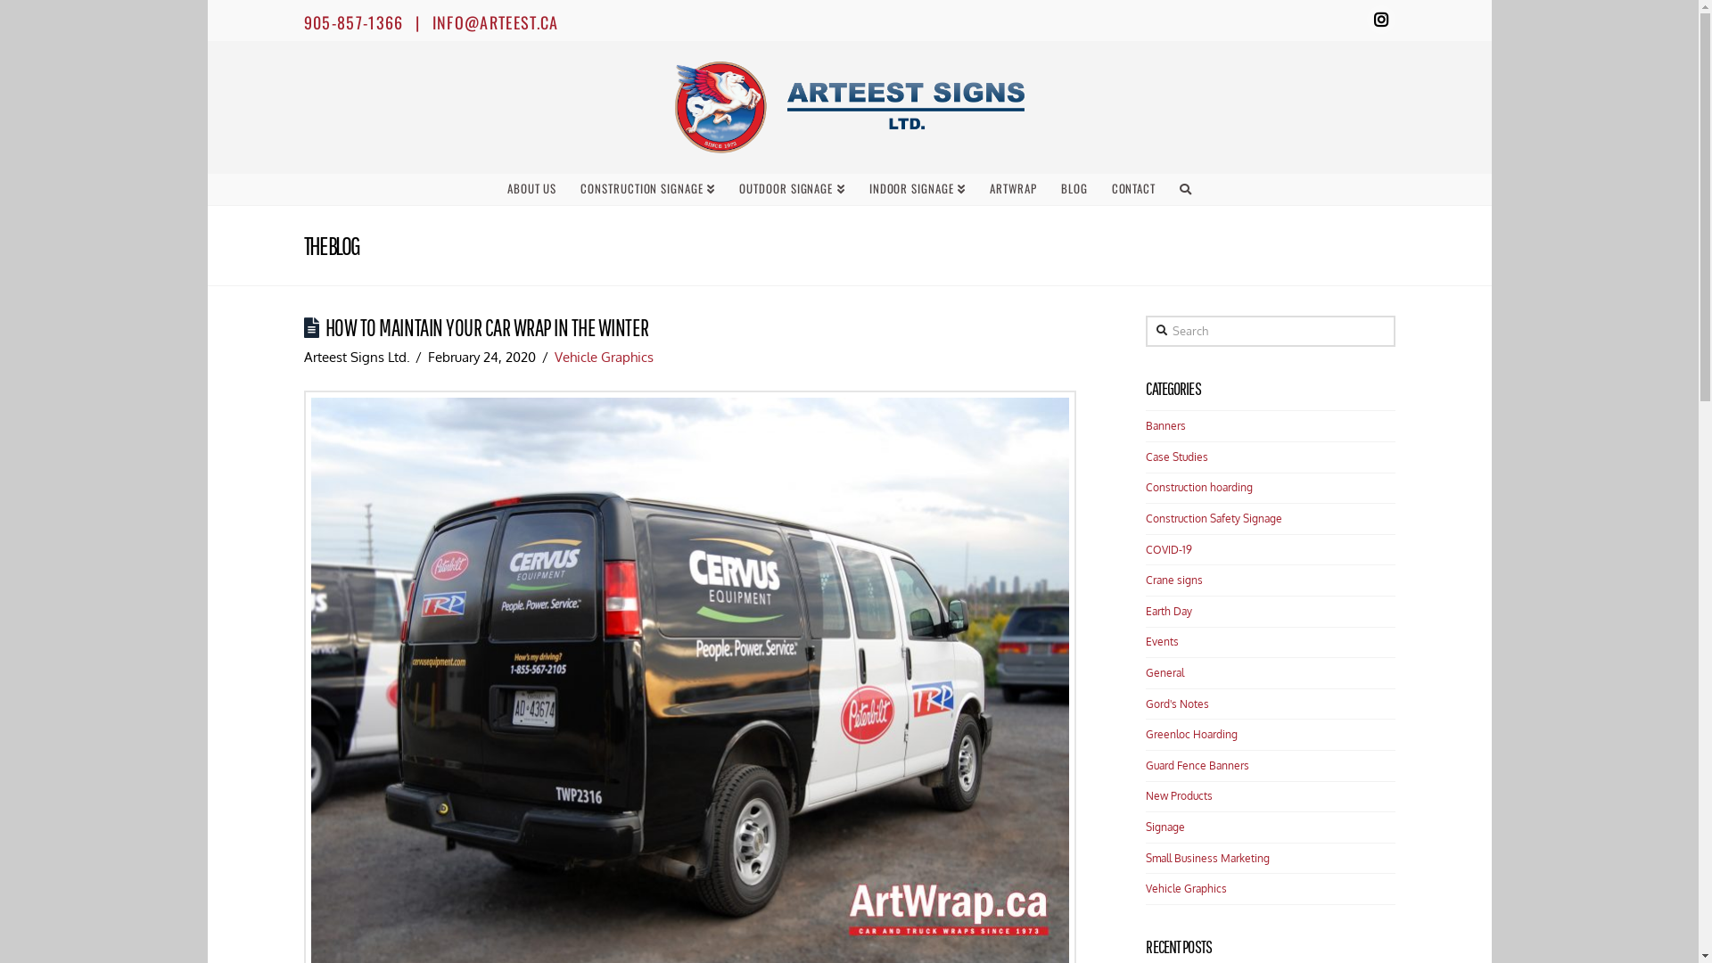 This screenshot has width=1712, height=963. What do you see at coordinates (1134, 189) in the screenshot?
I see `CONTACT` at bounding box center [1134, 189].